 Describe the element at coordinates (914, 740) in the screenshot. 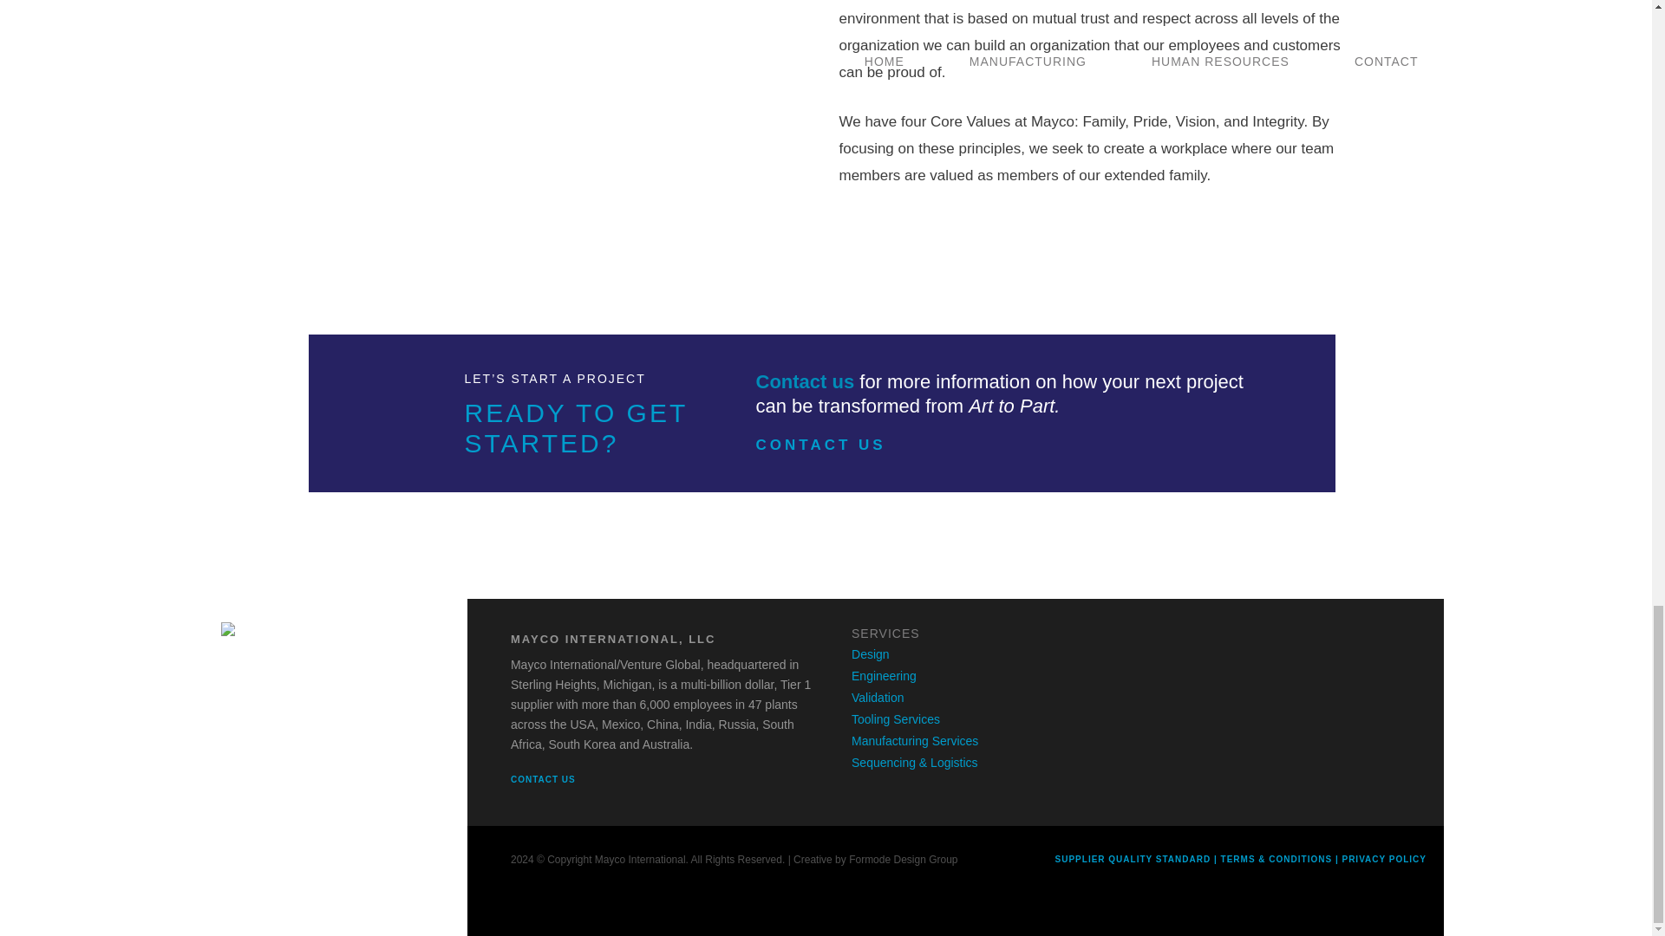

I see `Manufacturing Services` at that location.